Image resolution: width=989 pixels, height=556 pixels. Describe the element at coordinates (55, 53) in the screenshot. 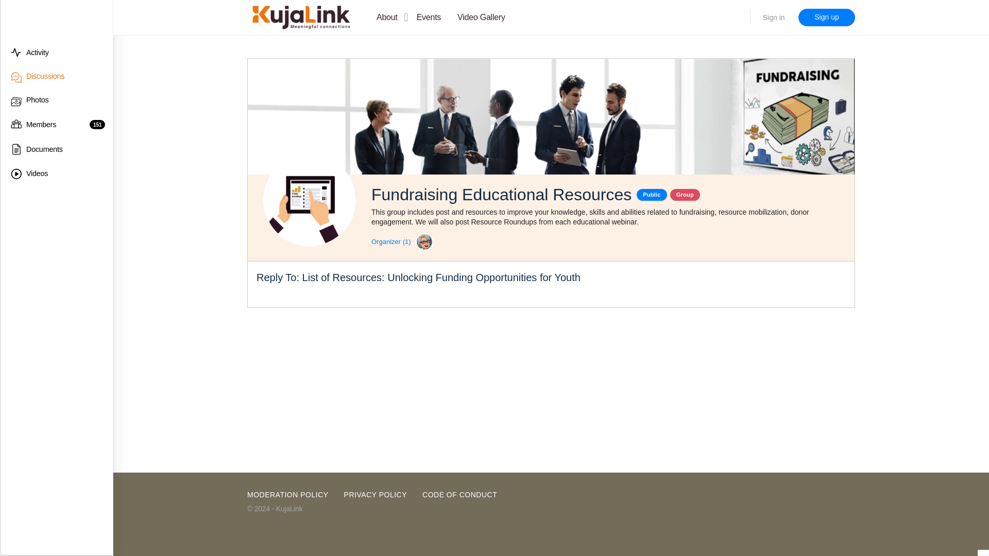

I see `Activity` at that location.